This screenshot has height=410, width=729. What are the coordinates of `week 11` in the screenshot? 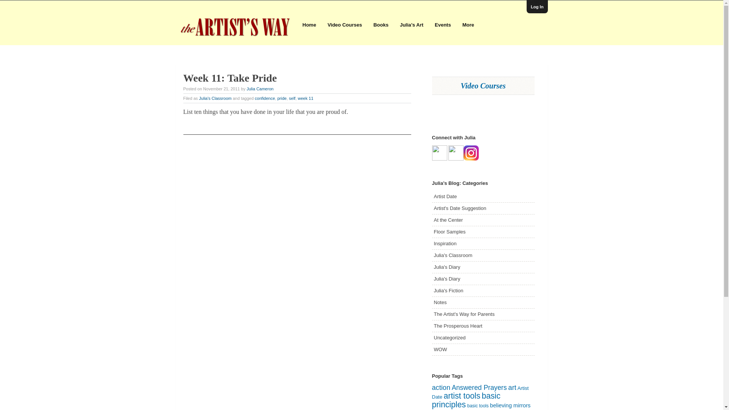 It's located at (305, 98).